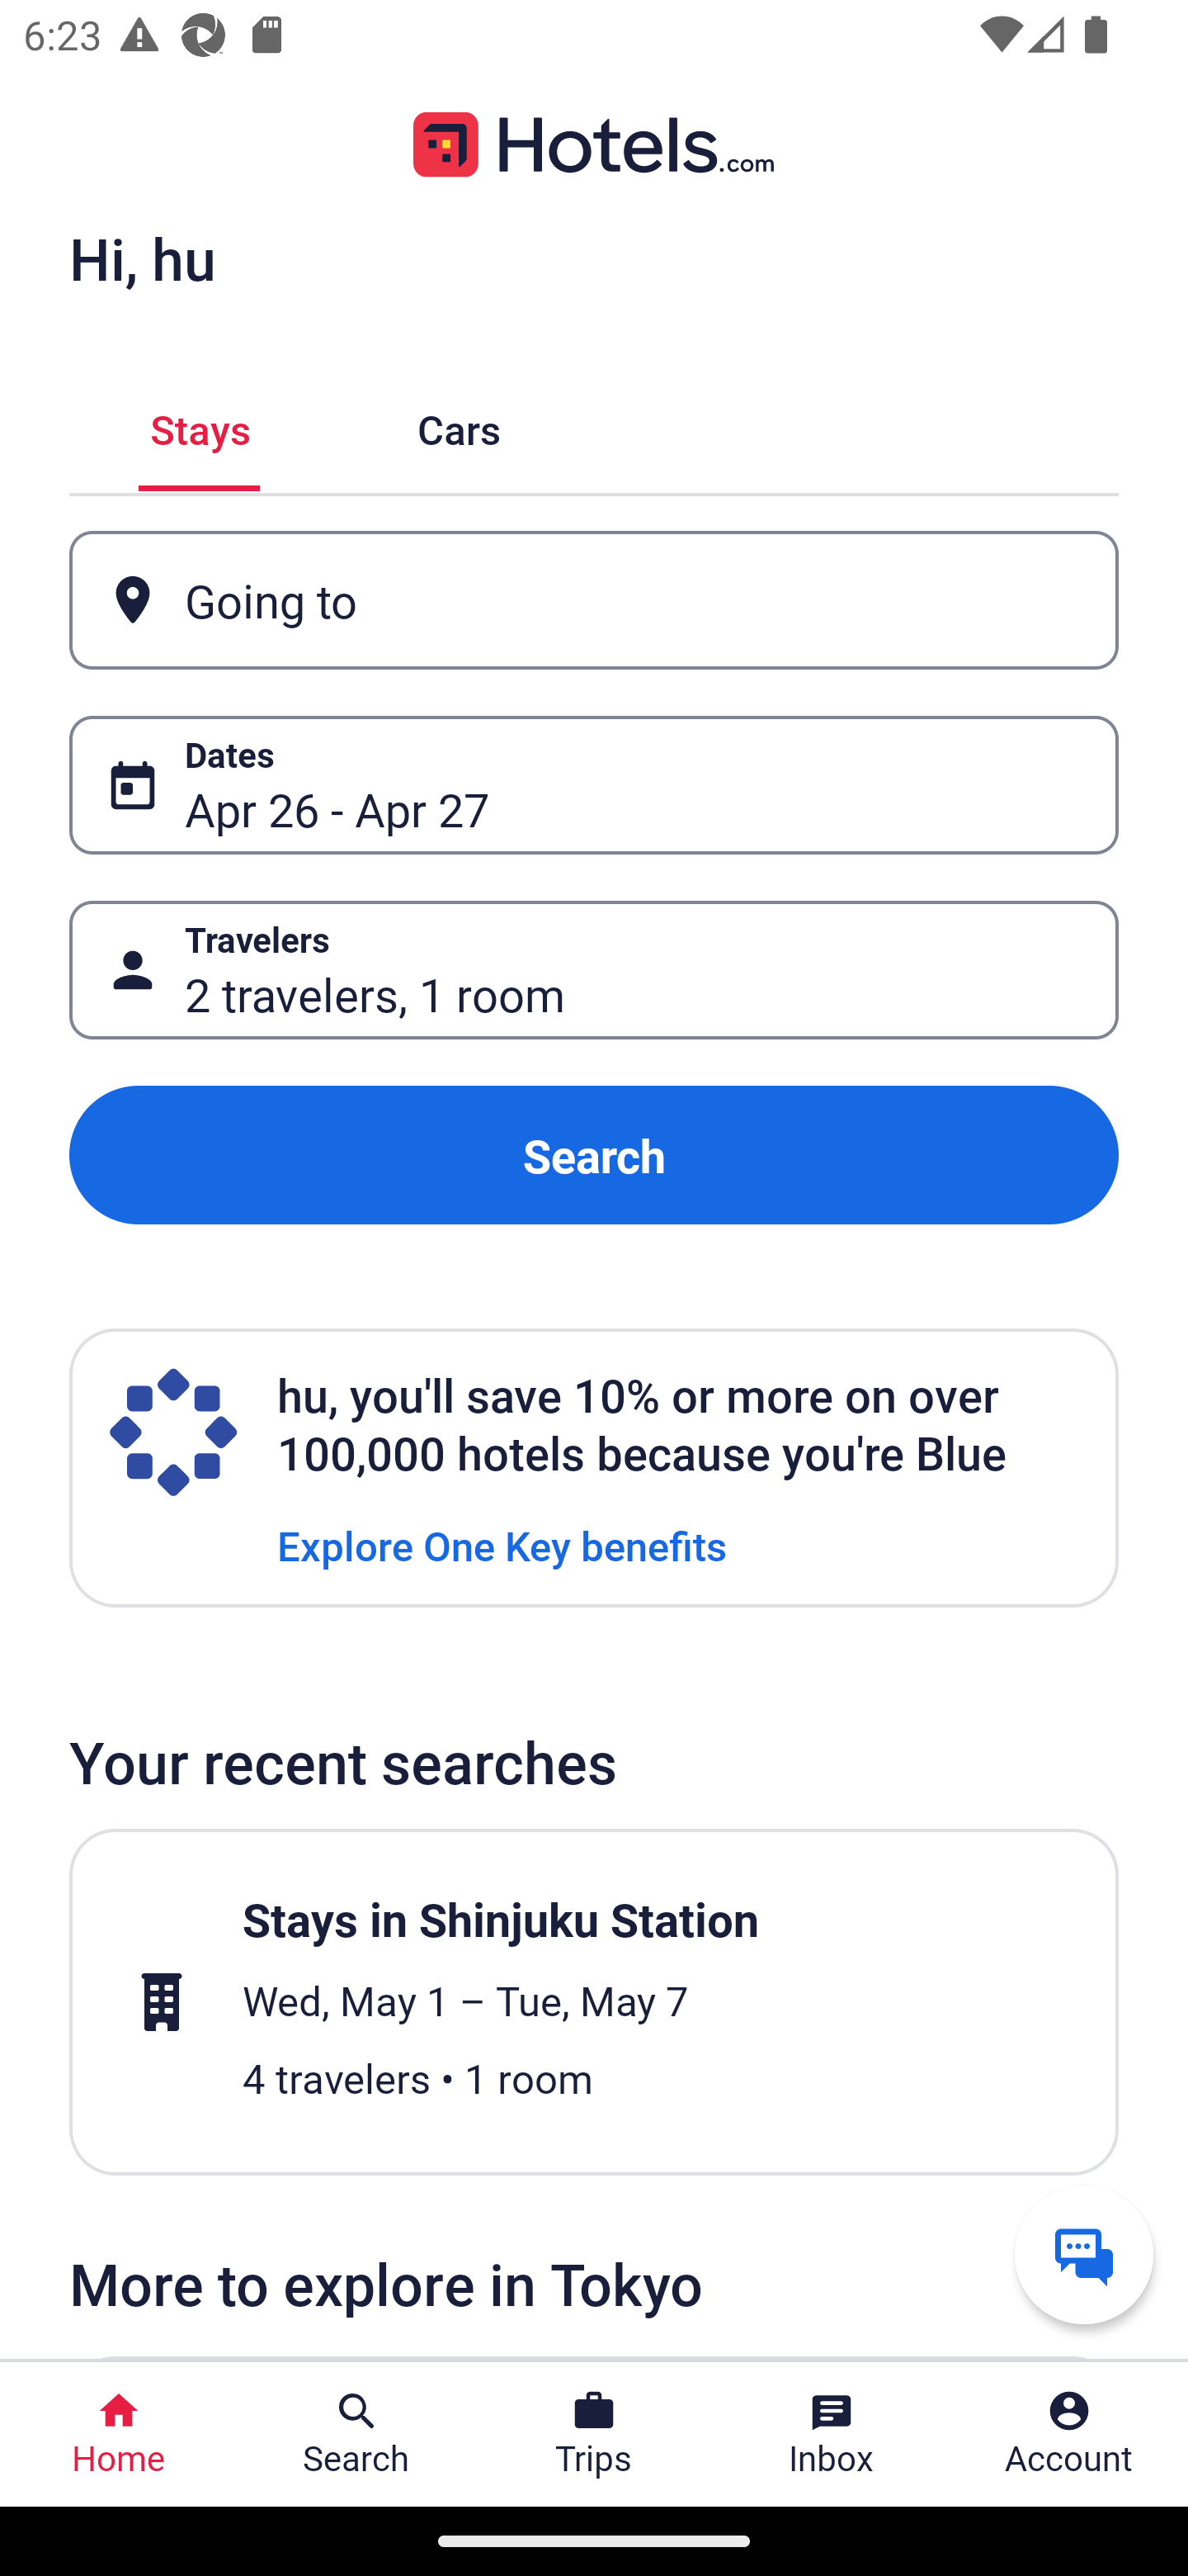  Describe the element at coordinates (1069, 2434) in the screenshot. I see `Account Profile. Button` at that location.